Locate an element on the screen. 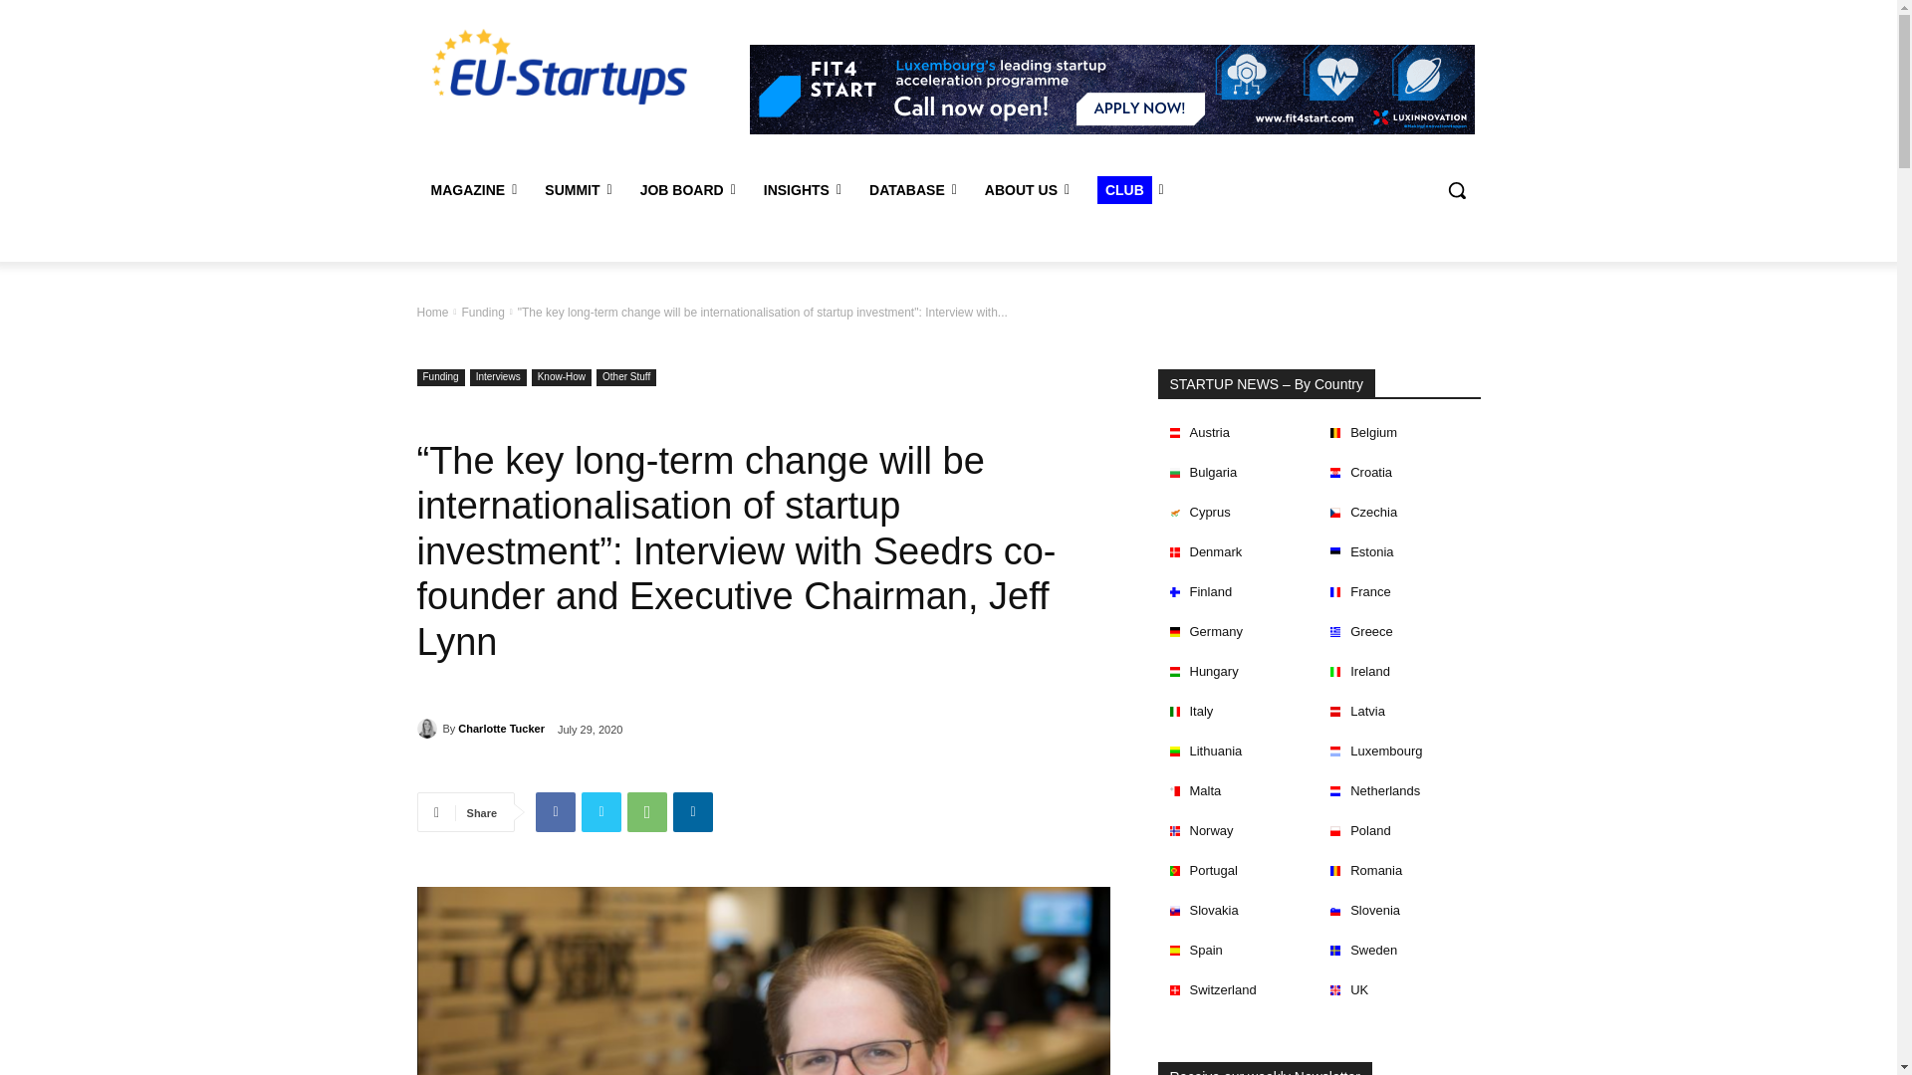  Linkedin is located at coordinates (693, 811).